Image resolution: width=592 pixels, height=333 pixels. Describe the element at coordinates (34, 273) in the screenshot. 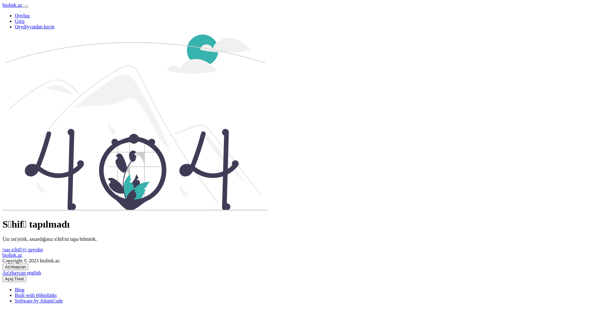

I see `english` at that location.